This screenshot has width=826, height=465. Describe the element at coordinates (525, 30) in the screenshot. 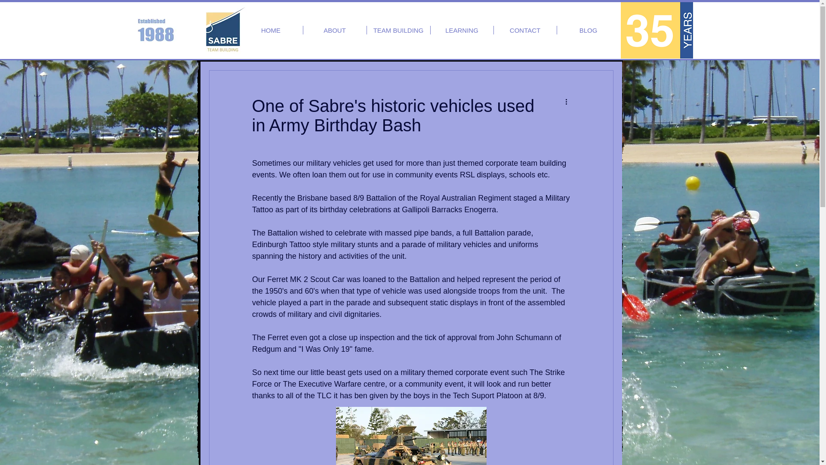

I see `CONTACT` at that location.